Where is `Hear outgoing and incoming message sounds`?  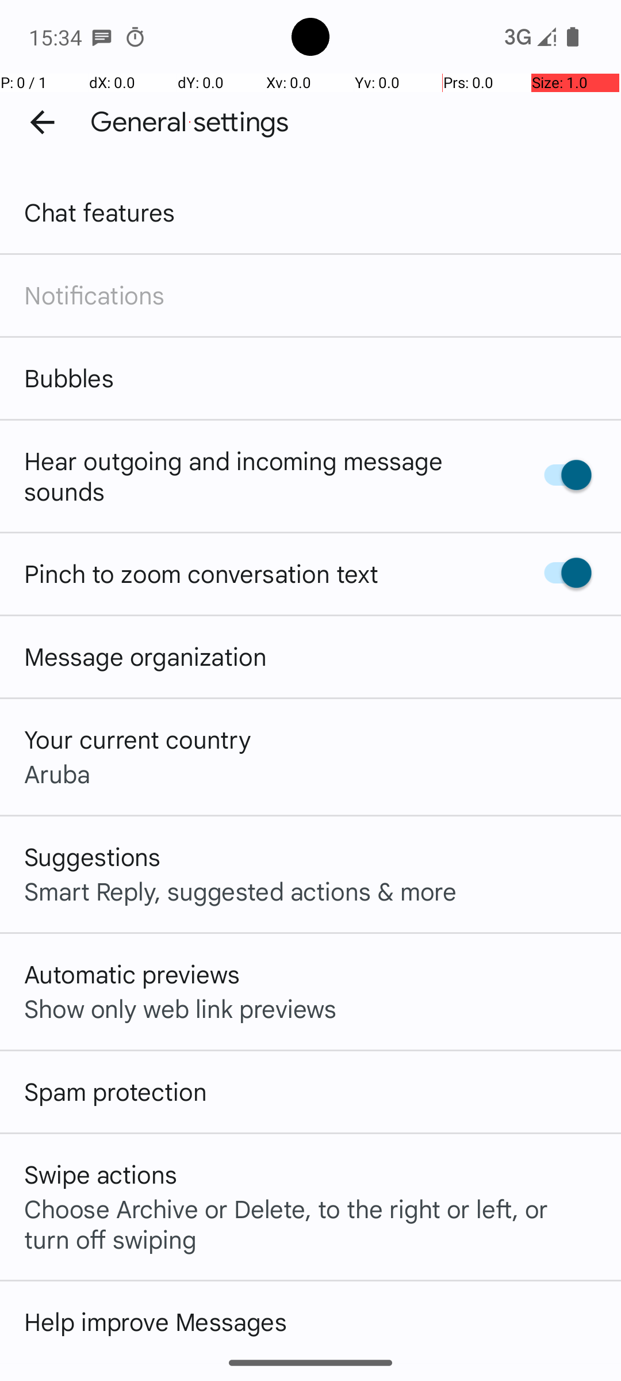 Hear outgoing and incoming message sounds is located at coordinates (263, 475).